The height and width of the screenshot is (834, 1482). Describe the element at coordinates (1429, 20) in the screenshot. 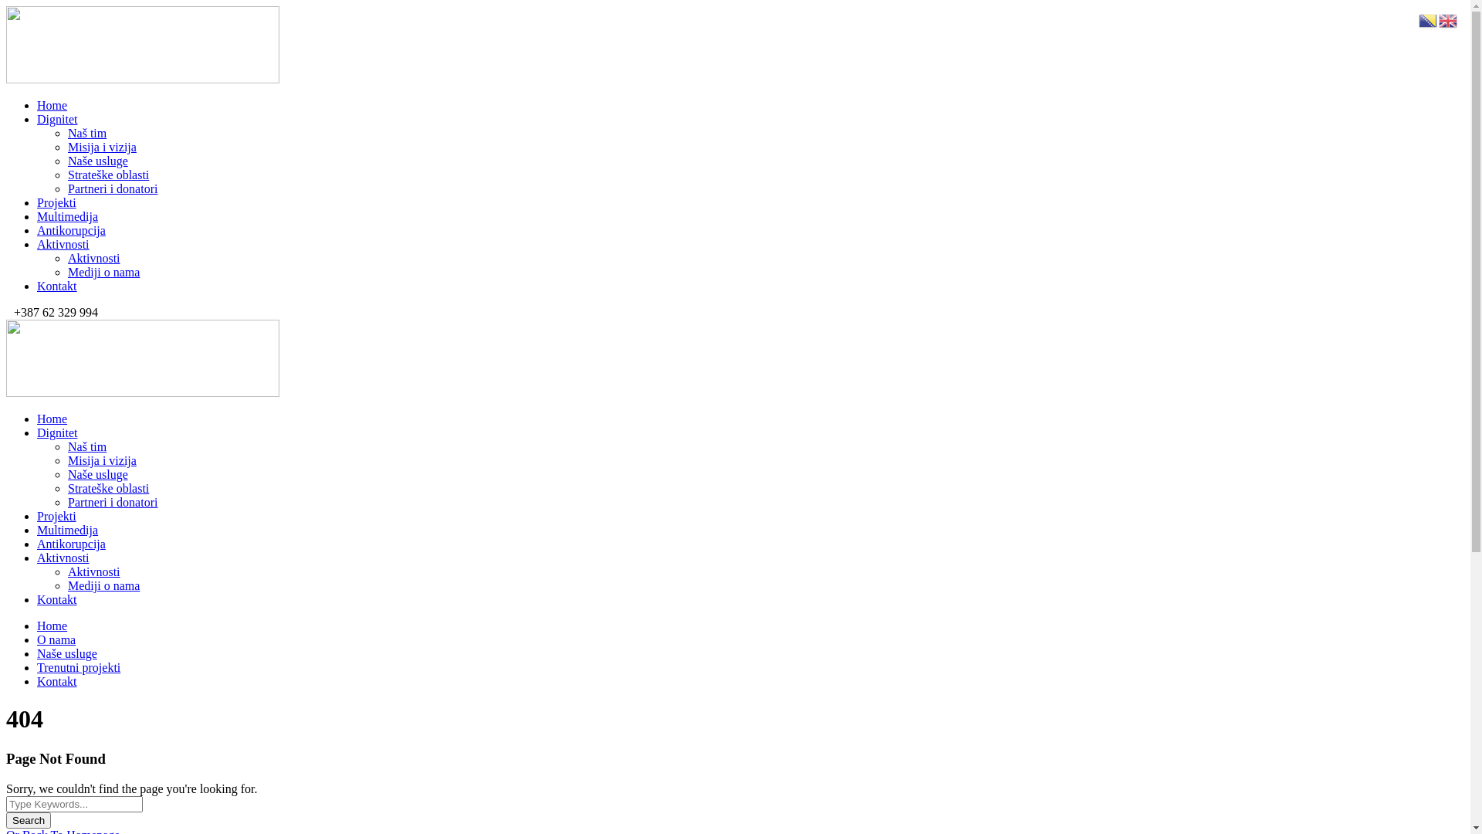

I see `Bosnian` at that location.